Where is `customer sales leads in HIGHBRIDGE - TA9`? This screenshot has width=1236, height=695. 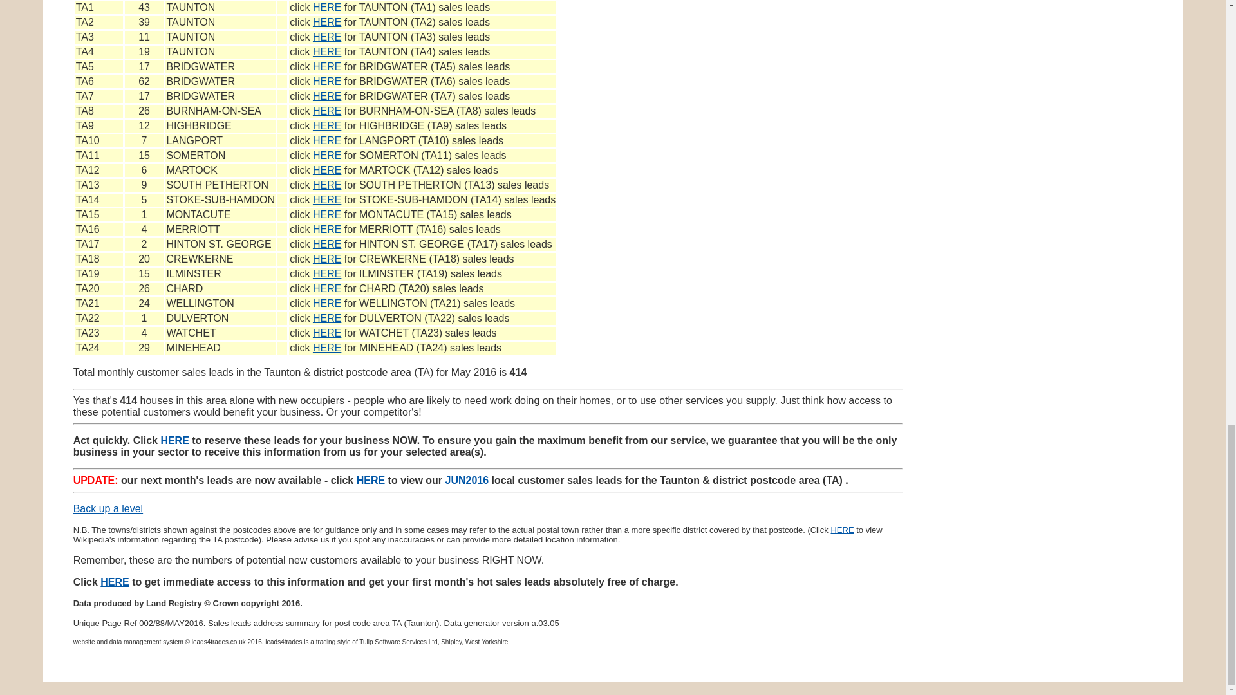
customer sales leads in HIGHBRIDGE - TA9 is located at coordinates (326, 125).